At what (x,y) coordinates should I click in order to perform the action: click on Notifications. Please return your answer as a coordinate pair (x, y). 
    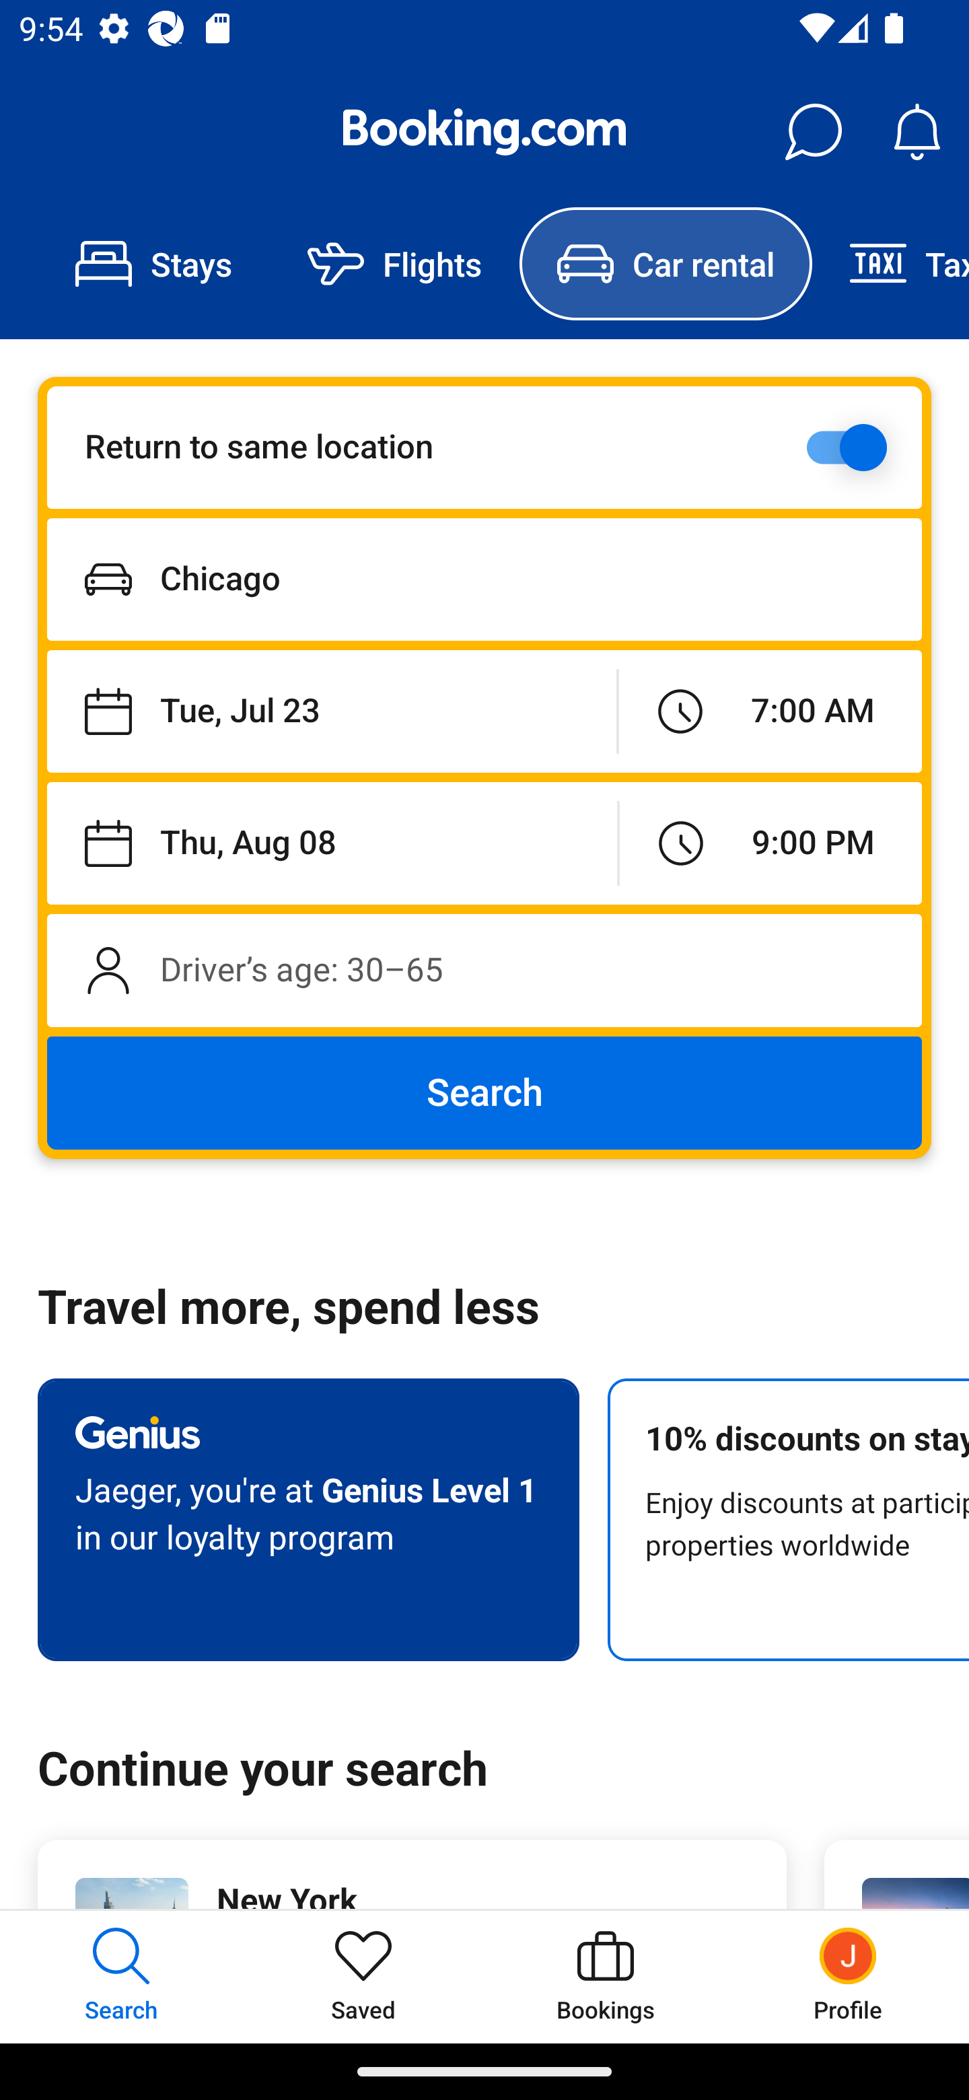
    Looking at the image, I should click on (917, 132).